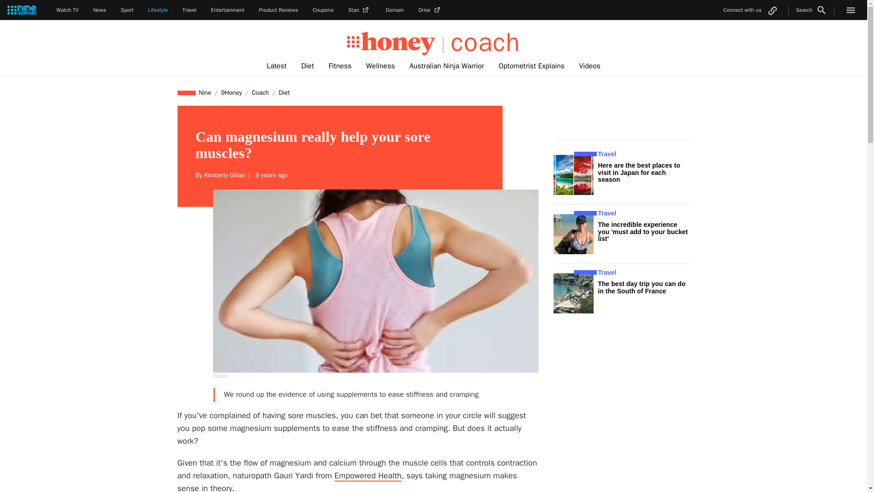 The height and width of the screenshot is (492, 874). Describe the element at coordinates (270, 175) in the screenshot. I see `2015-07-24 03:03` at that location.